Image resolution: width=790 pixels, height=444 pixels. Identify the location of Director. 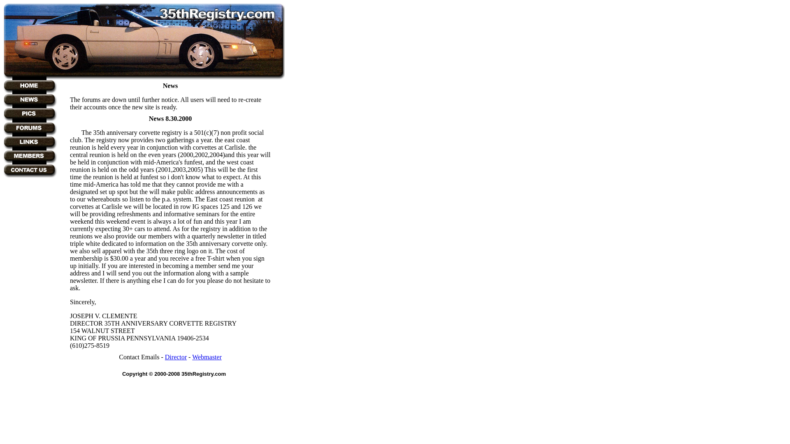
(176, 357).